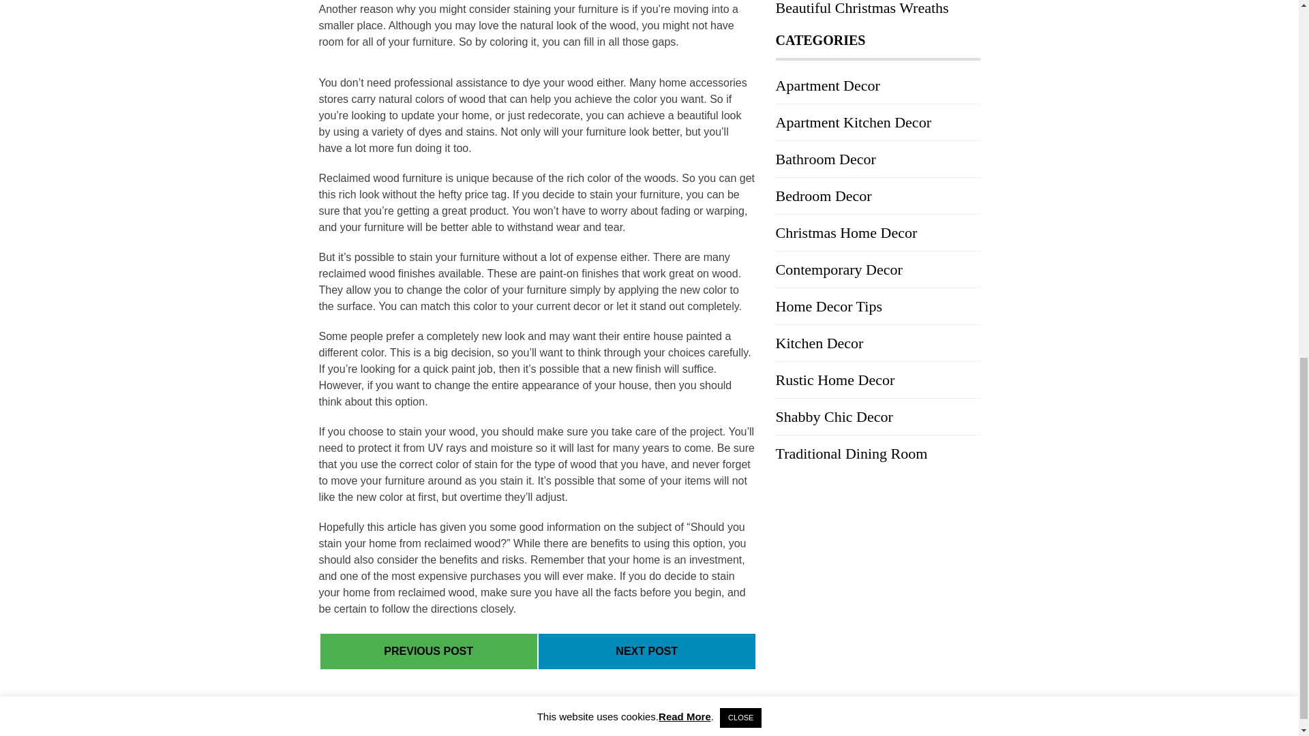  Describe the element at coordinates (428, 651) in the screenshot. I see `PREVIOUS POST` at that location.